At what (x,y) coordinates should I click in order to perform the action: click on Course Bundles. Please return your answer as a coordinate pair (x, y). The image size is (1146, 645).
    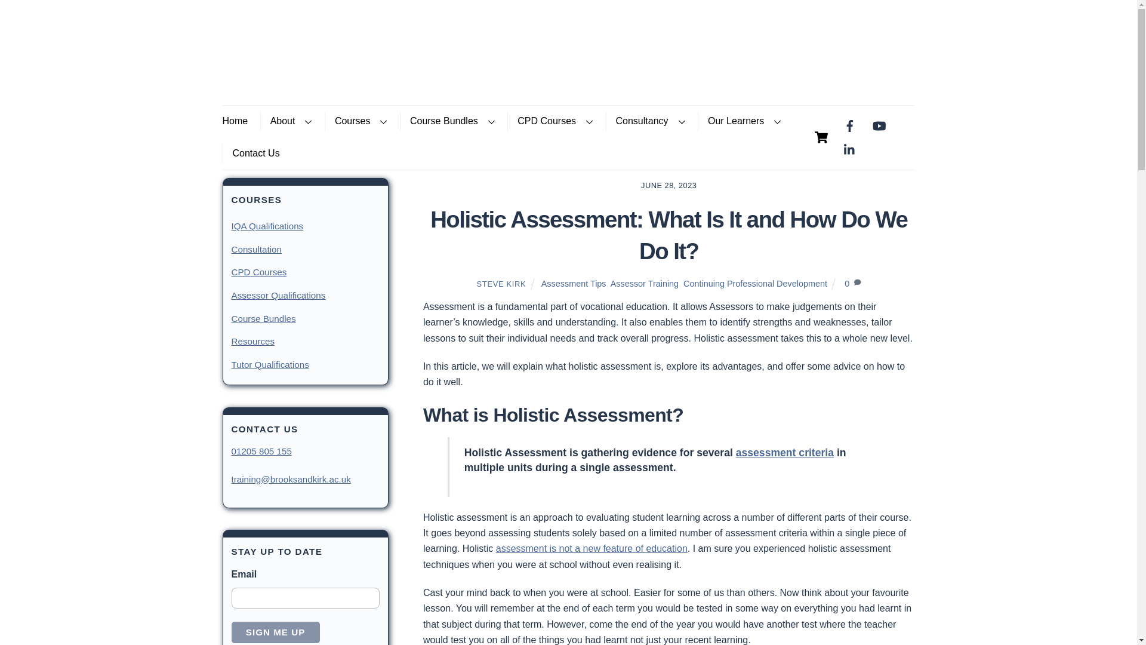
    Looking at the image, I should click on (452, 122).